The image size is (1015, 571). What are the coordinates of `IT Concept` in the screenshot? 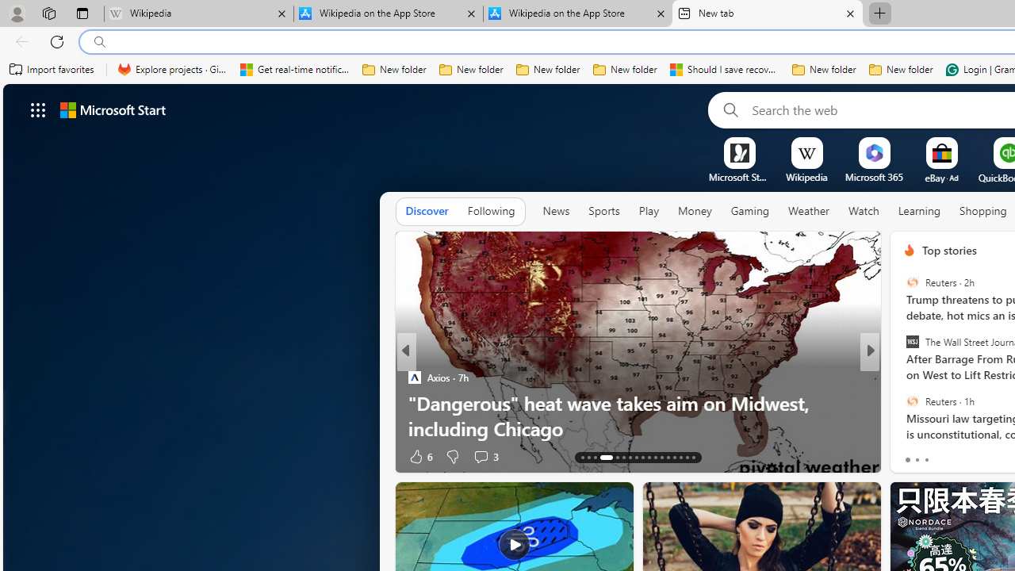 It's located at (918, 403).